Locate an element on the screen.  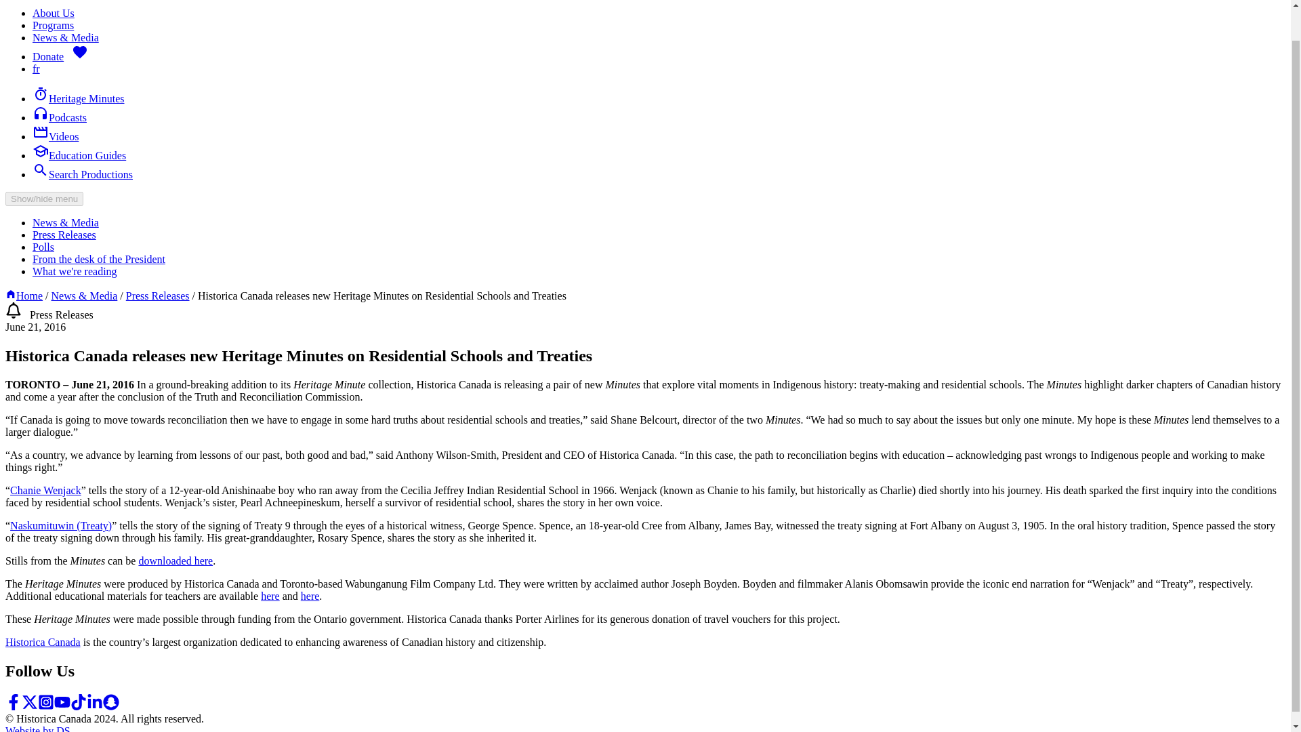
Home is located at coordinates (24, 296).